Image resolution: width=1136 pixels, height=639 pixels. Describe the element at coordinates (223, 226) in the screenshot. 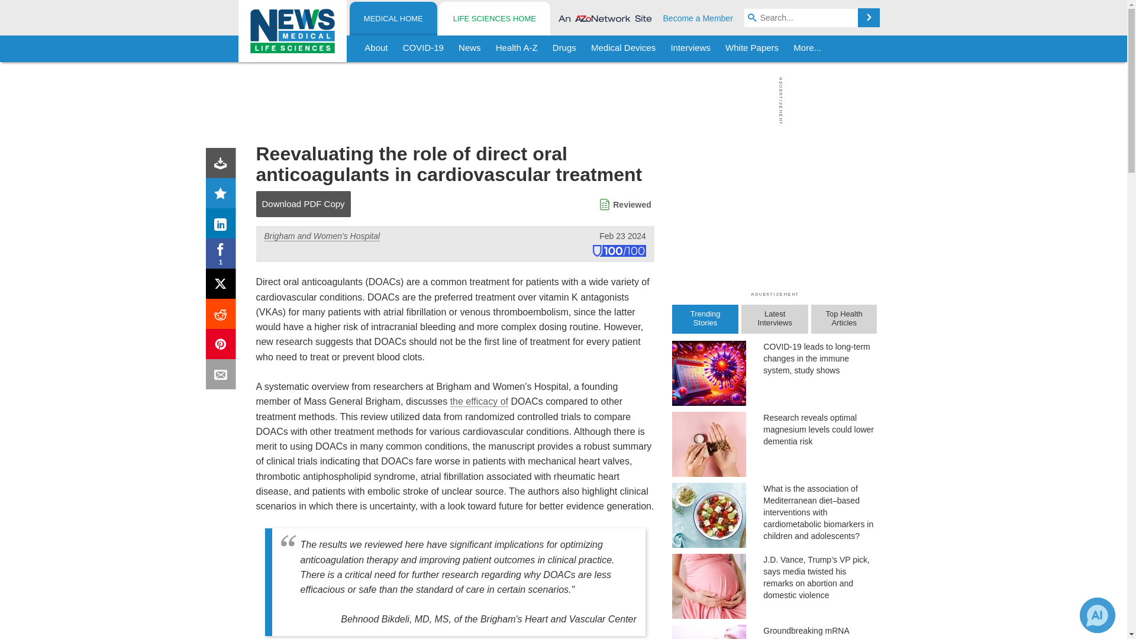

I see `LinkedIn` at that location.